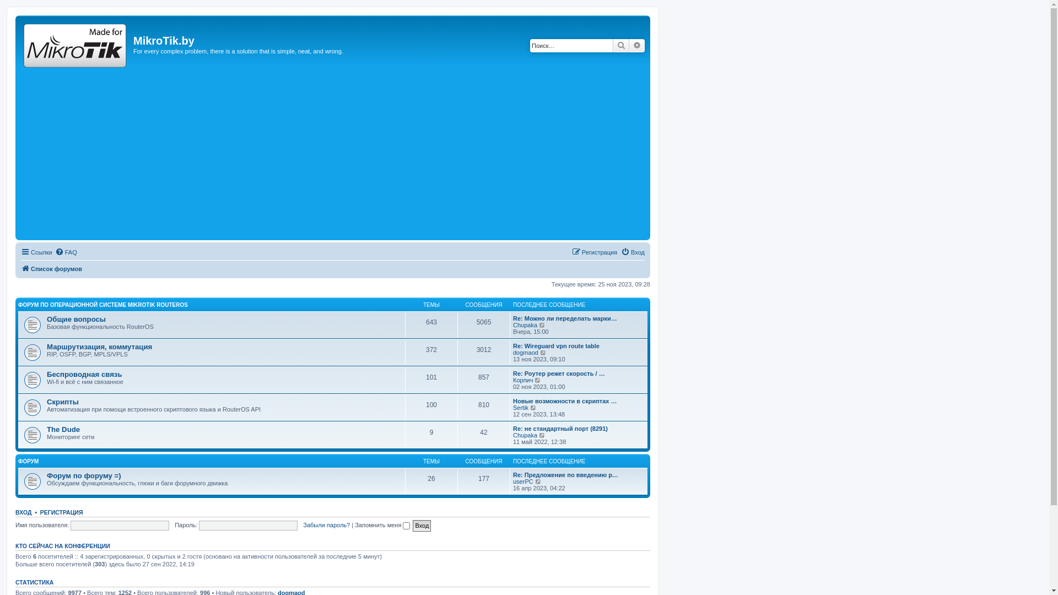 This screenshot has width=1058, height=595. Describe the element at coordinates (557, 346) in the screenshot. I see `Re: Wireguard vpn route table` at that location.